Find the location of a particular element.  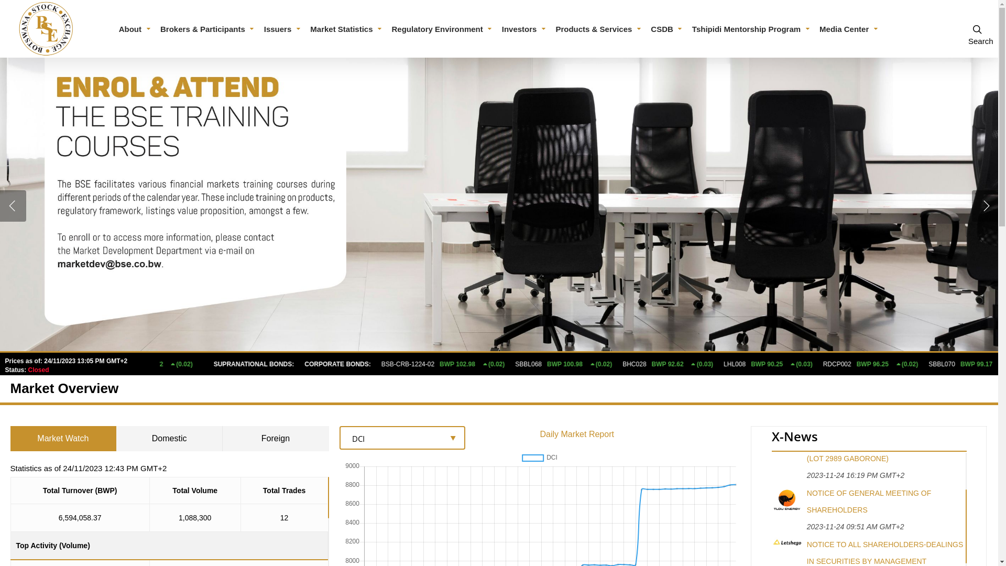

Regulatory Environment is located at coordinates (443, 29).